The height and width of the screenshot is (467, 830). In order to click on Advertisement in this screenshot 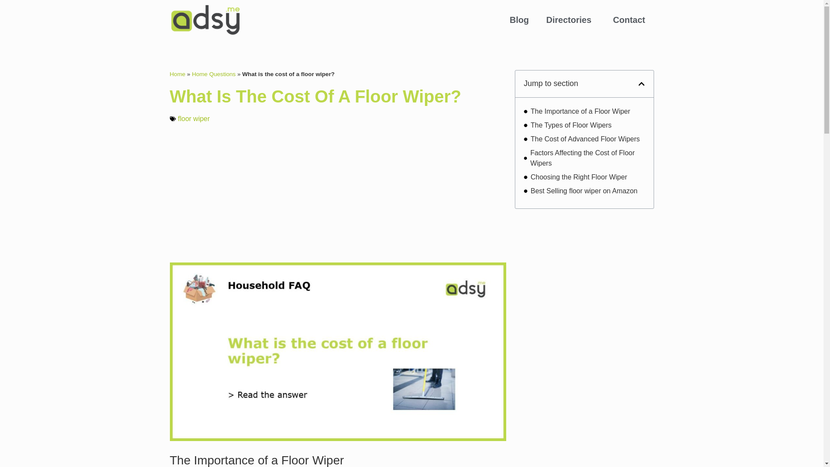, I will do `click(584, 272)`.